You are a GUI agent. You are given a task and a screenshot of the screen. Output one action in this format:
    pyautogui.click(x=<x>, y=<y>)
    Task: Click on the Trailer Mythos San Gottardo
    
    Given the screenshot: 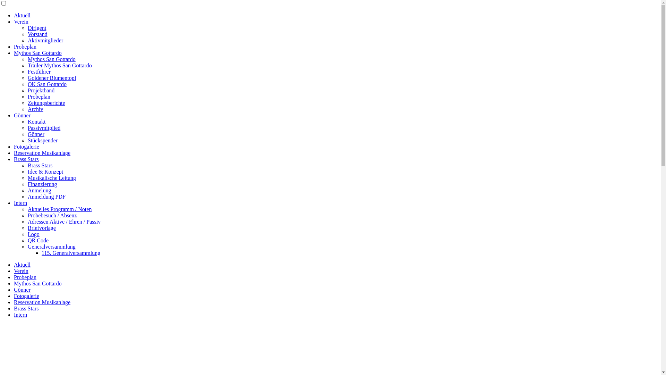 What is the action you would take?
    pyautogui.click(x=60, y=65)
    